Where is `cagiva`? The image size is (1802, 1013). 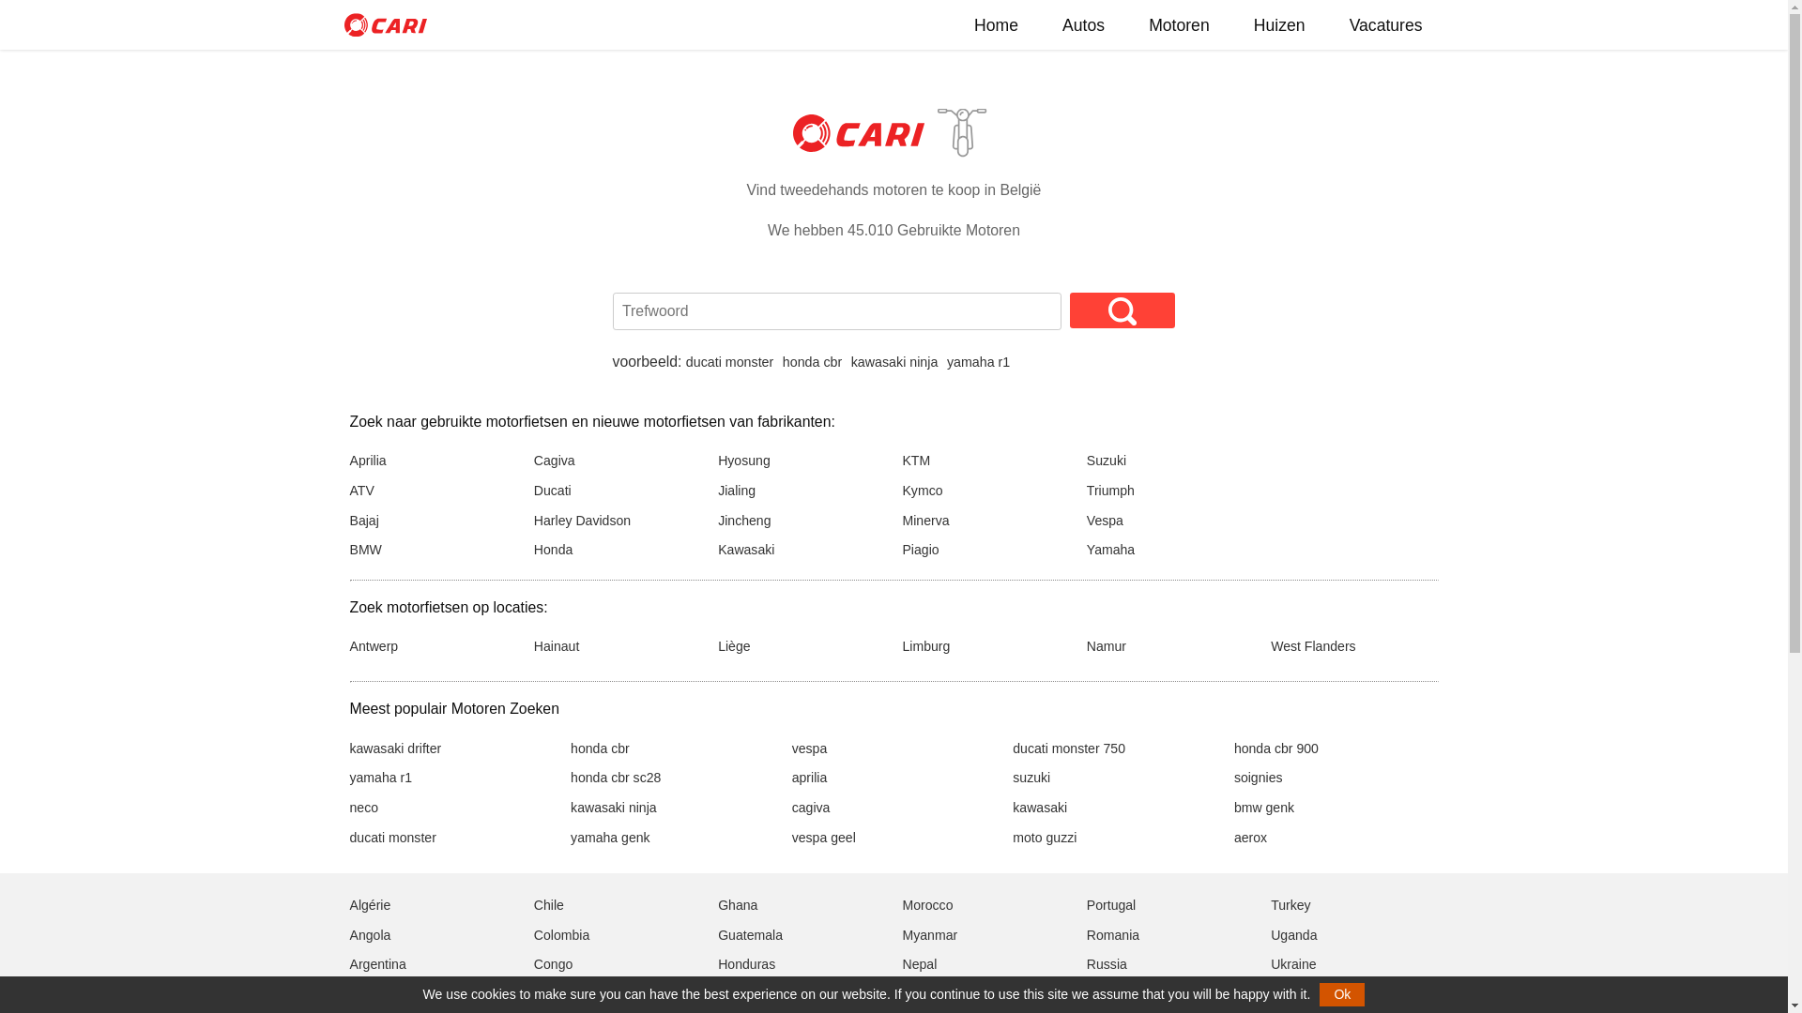
cagiva is located at coordinates (811, 808).